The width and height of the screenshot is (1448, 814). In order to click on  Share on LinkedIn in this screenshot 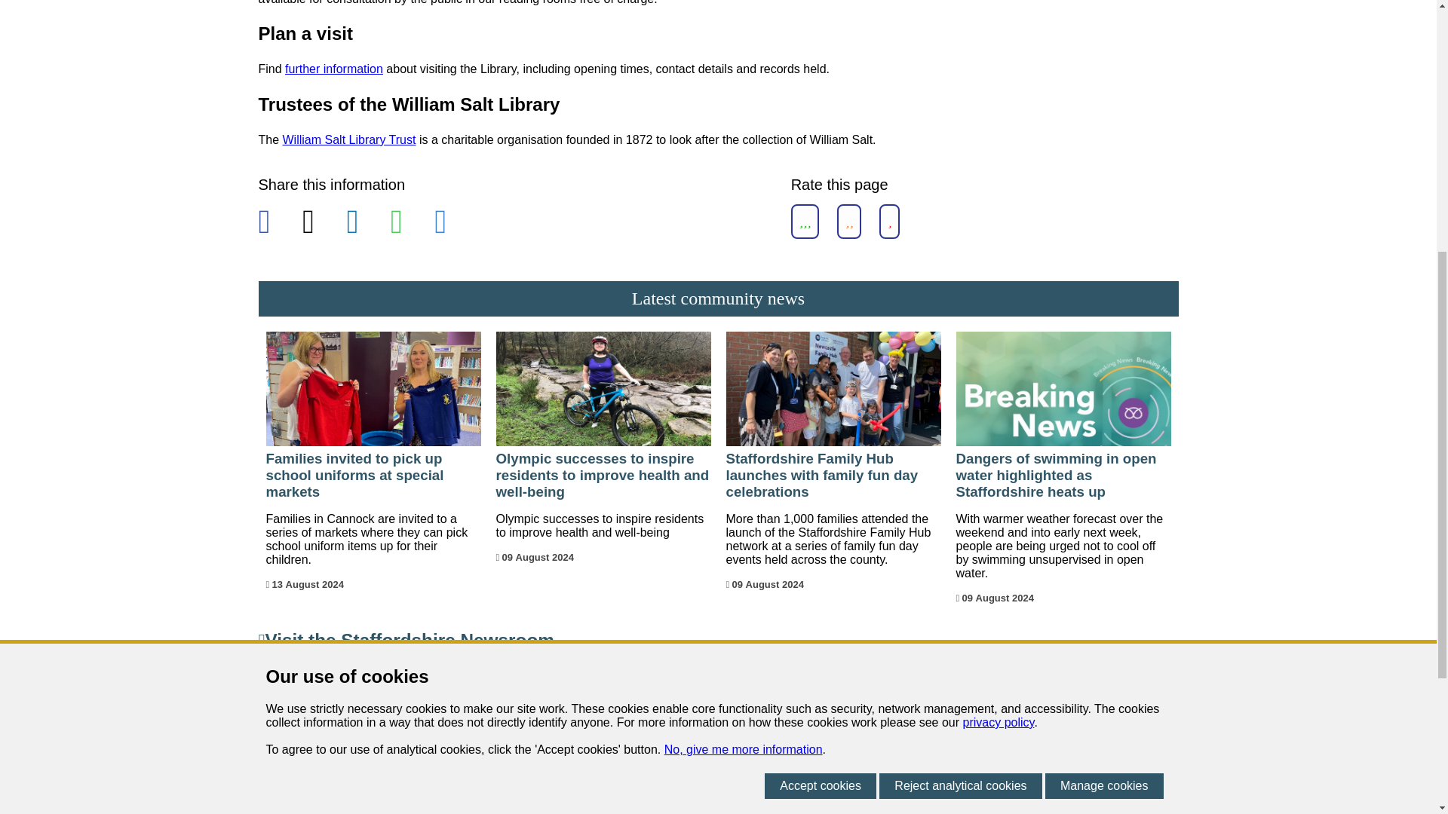, I will do `click(362, 222)`.